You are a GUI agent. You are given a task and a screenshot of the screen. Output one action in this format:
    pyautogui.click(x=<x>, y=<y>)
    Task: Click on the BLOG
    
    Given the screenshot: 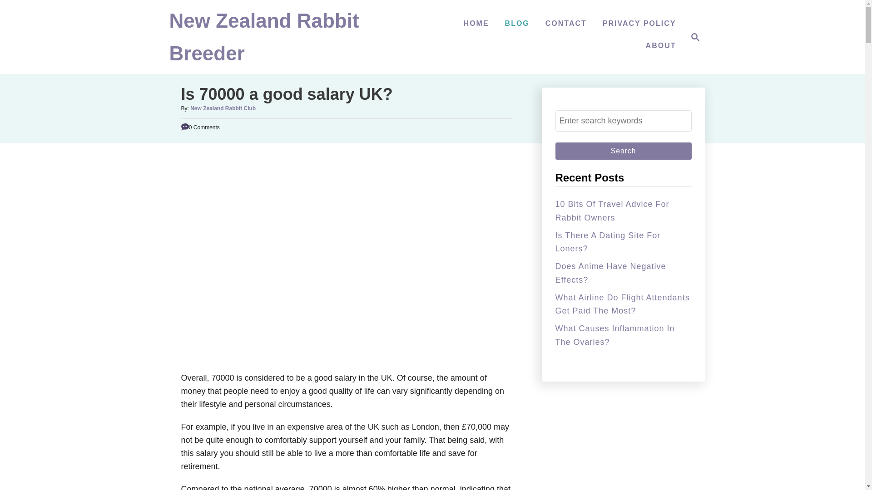 What is the action you would take?
    pyautogui.click(x=517, y=24)
    